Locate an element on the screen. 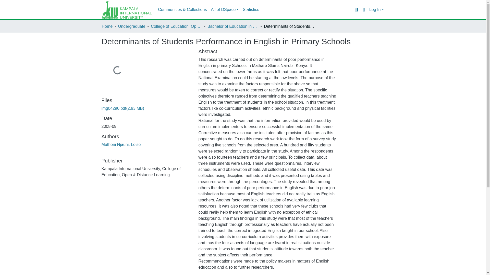 The height and width of the screenshot is (275, 490). College of Education, Open and Distance Learning is located at coordinates (176, 26).